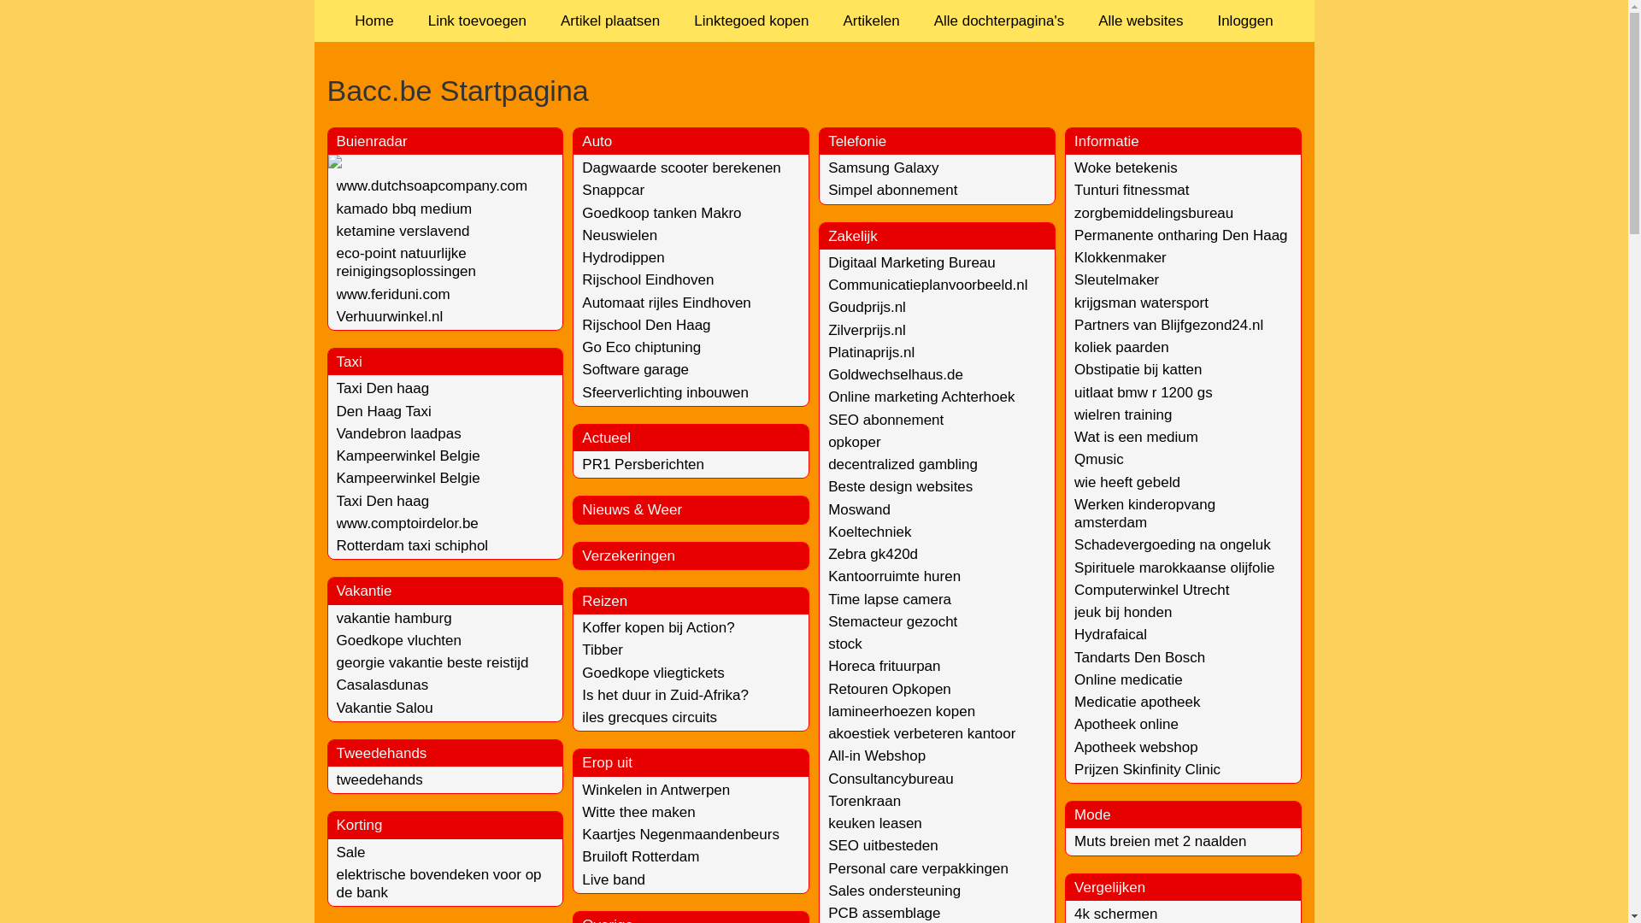 This screenshot has width=1641, height=923. What do you see at coordinates (432, 663) in the screenshot?
I see `georgie vakantie beste reistijd` at bounding box center [432, 663].